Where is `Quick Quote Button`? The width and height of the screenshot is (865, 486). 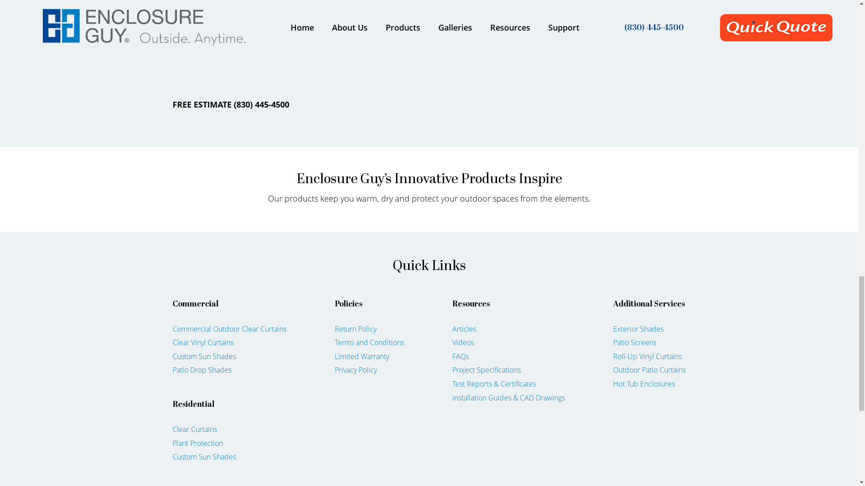 Quick Quote Button is located at coordinates (429, 62).